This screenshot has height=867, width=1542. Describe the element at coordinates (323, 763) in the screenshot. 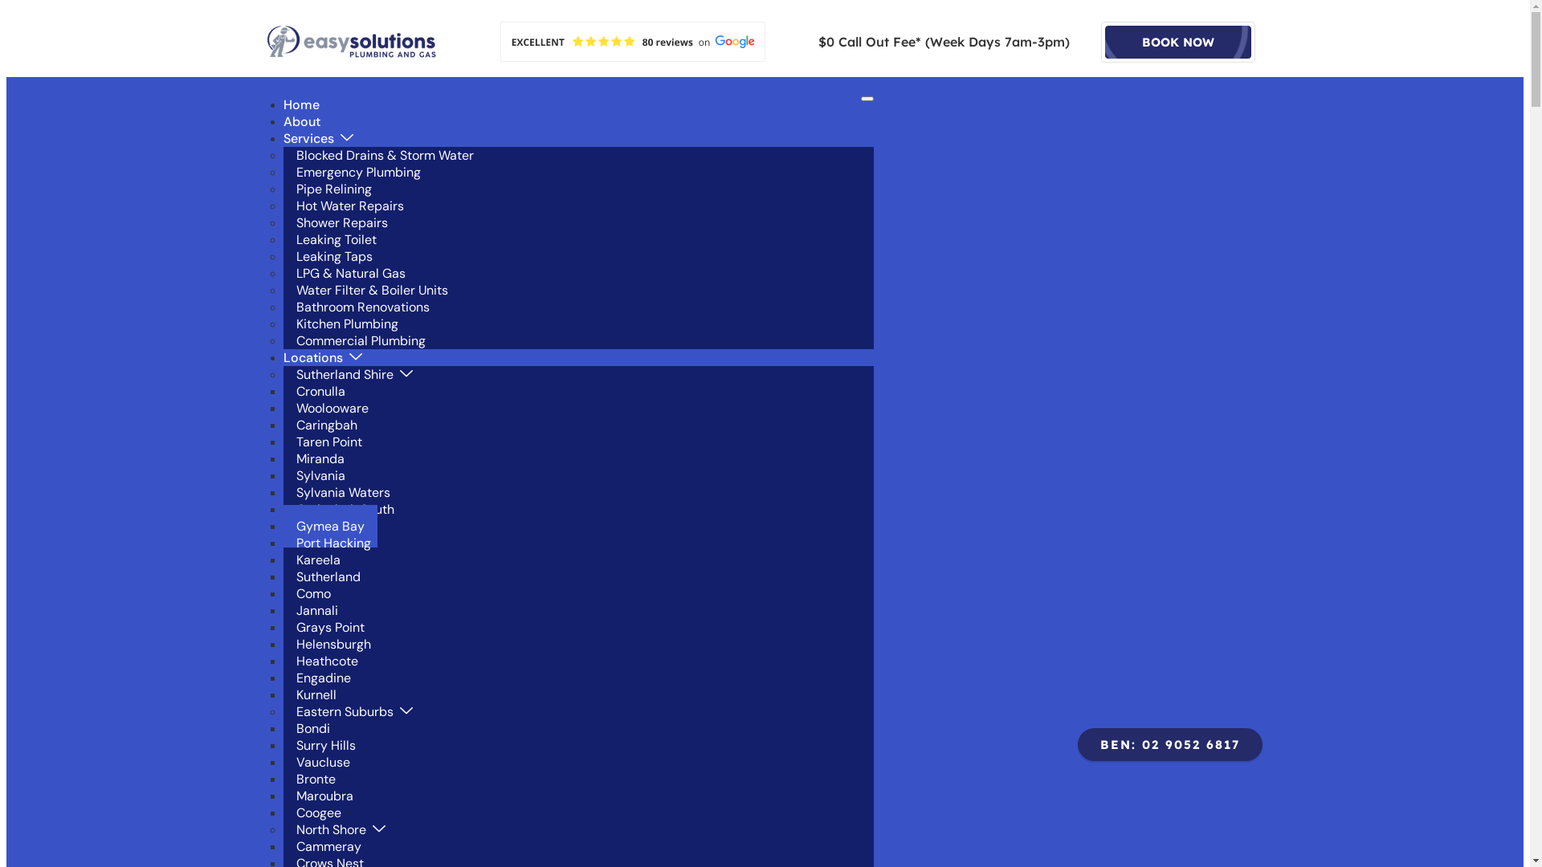

I see `Vaucluse` at that location.